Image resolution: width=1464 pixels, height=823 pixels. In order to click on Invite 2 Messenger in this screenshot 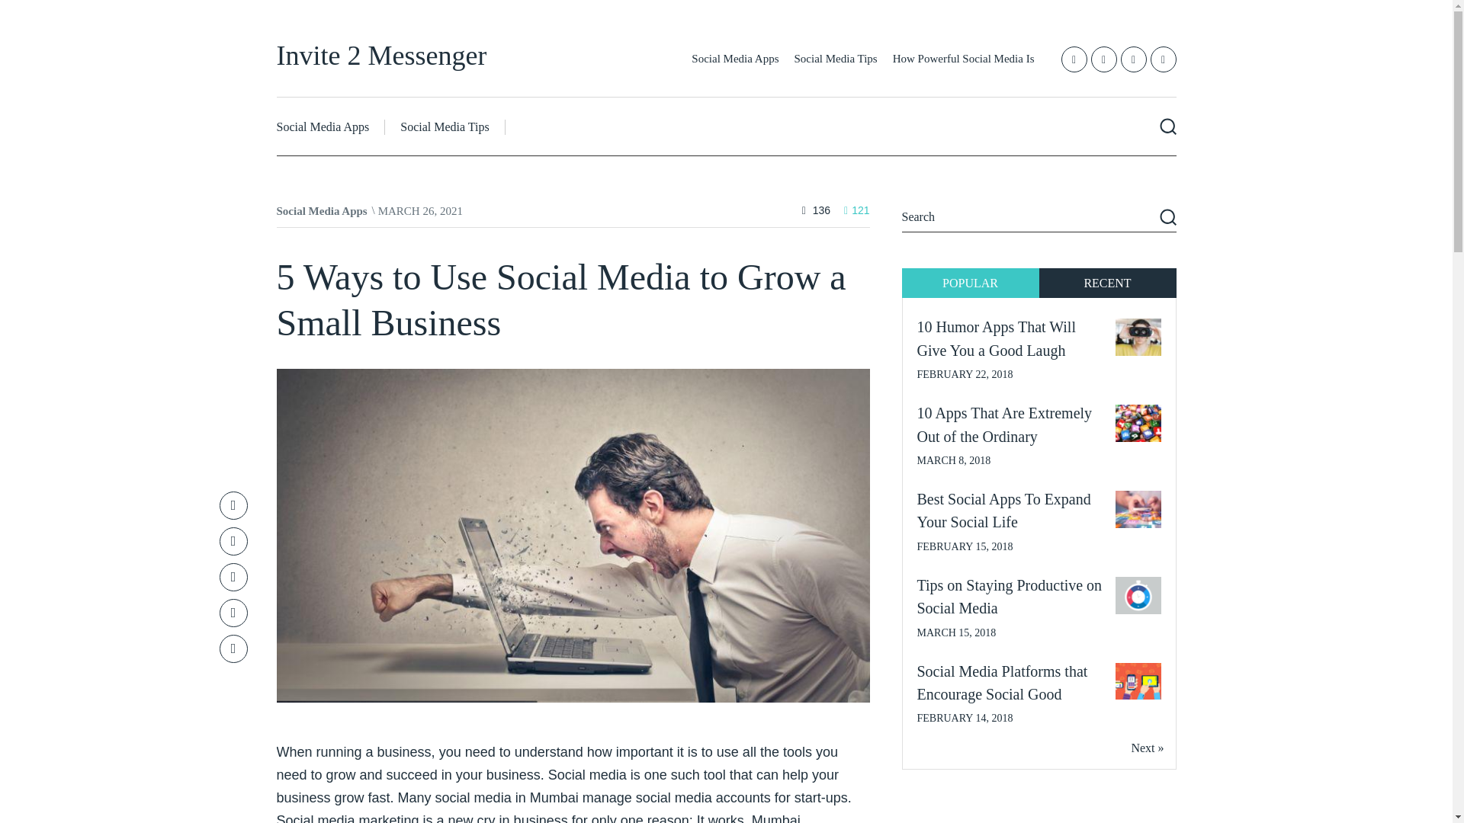, I will do `click(381, 55)`.